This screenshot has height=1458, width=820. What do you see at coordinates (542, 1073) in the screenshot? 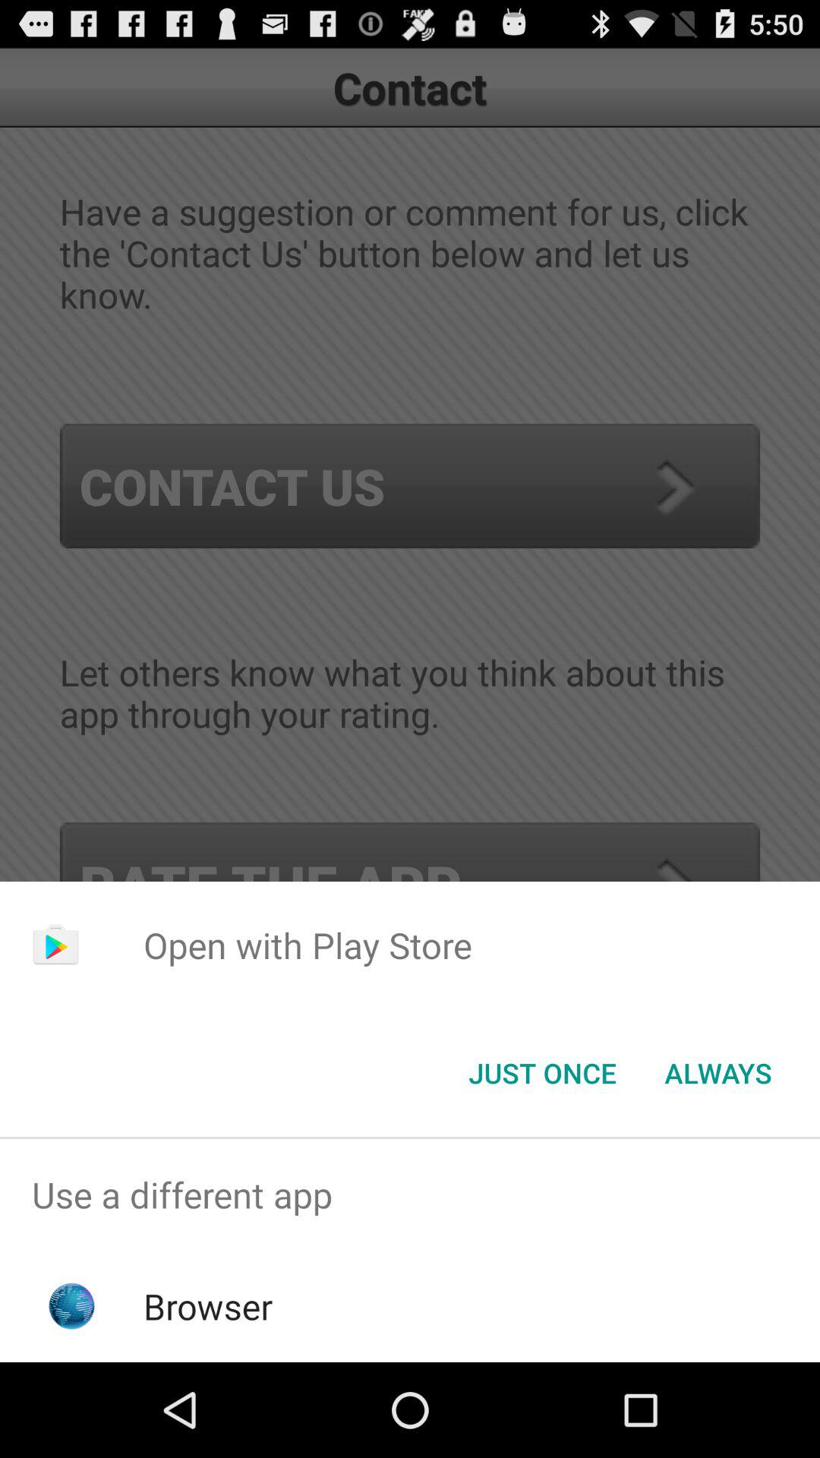
I see `launch just once button` at bounding box center [542, 1073].